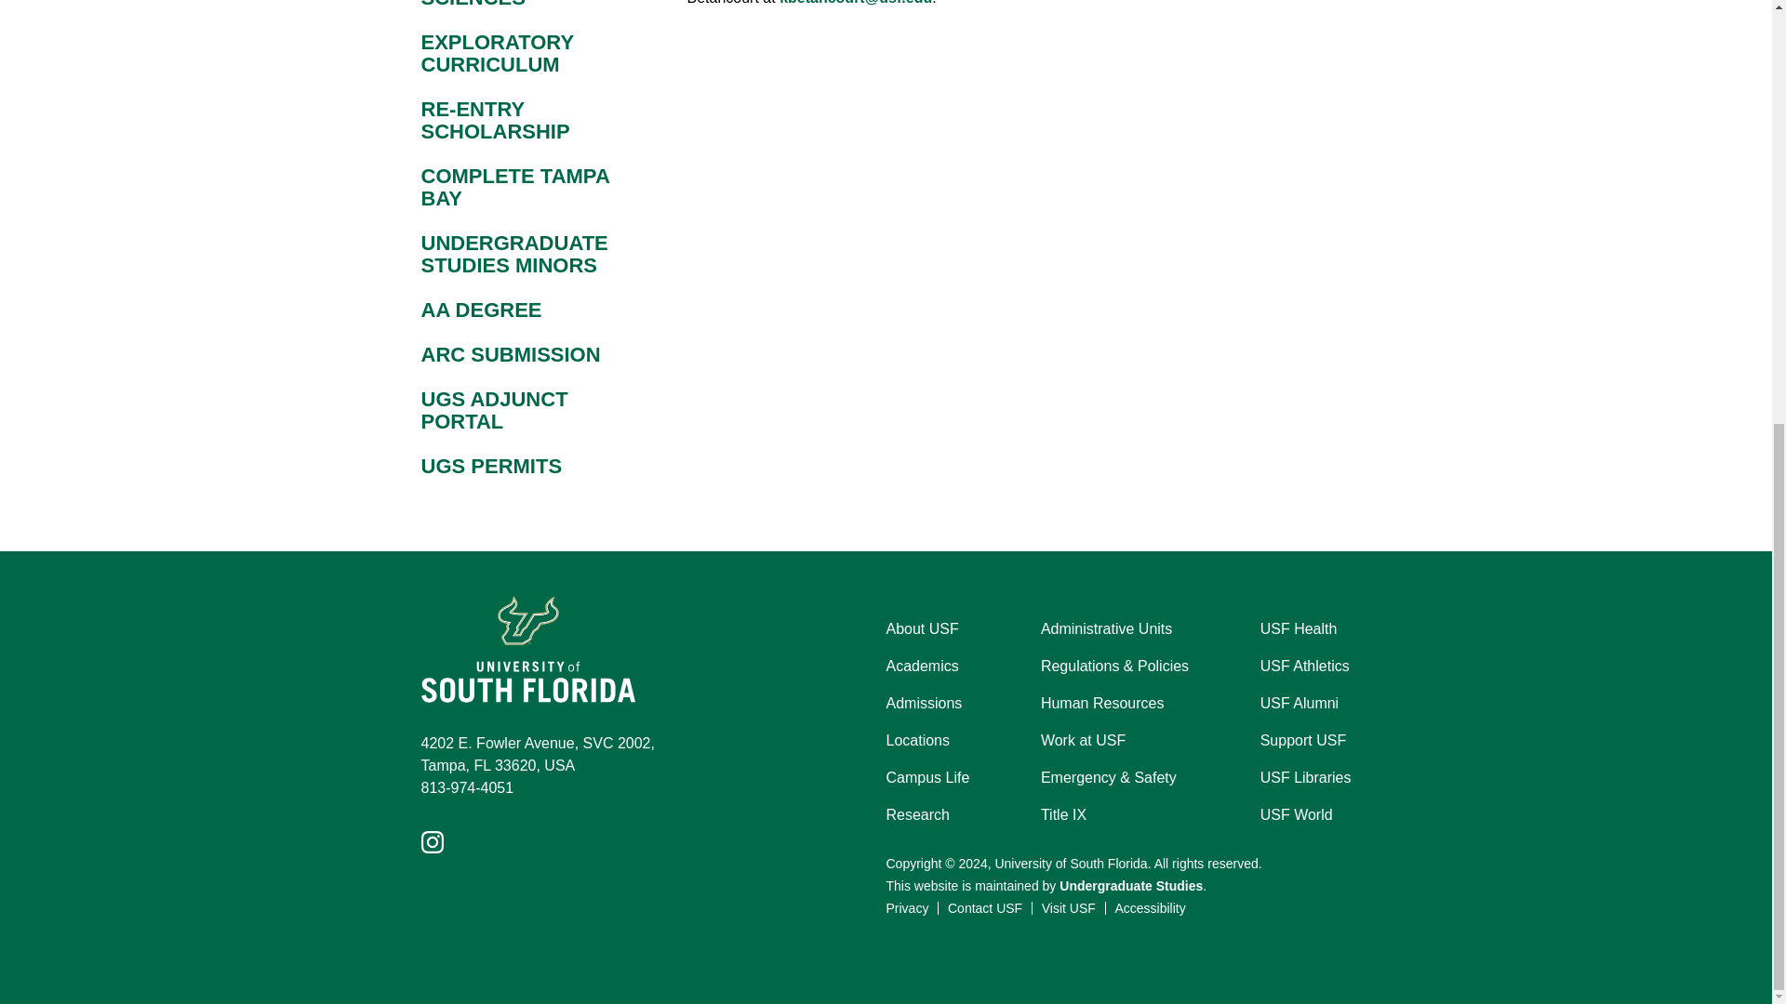  What do you see at coordinates (530, 310) in the screenshot?
I see `AA DEGREE` at bounding box center [530, 310].